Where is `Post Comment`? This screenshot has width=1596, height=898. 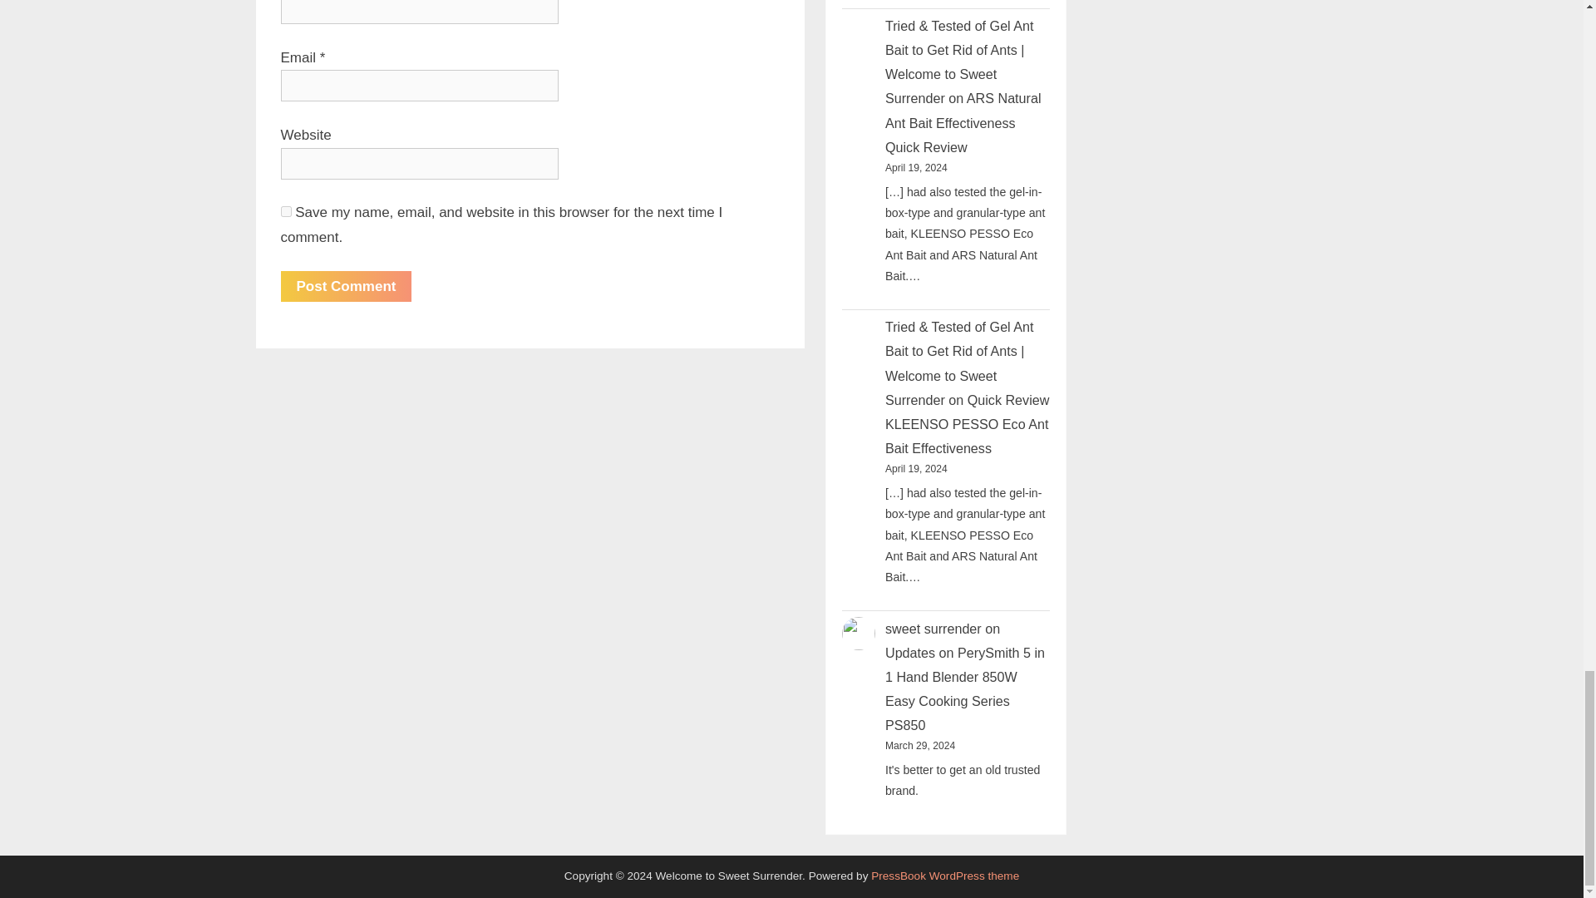 Post Comment is located at coordinates (346, 286).